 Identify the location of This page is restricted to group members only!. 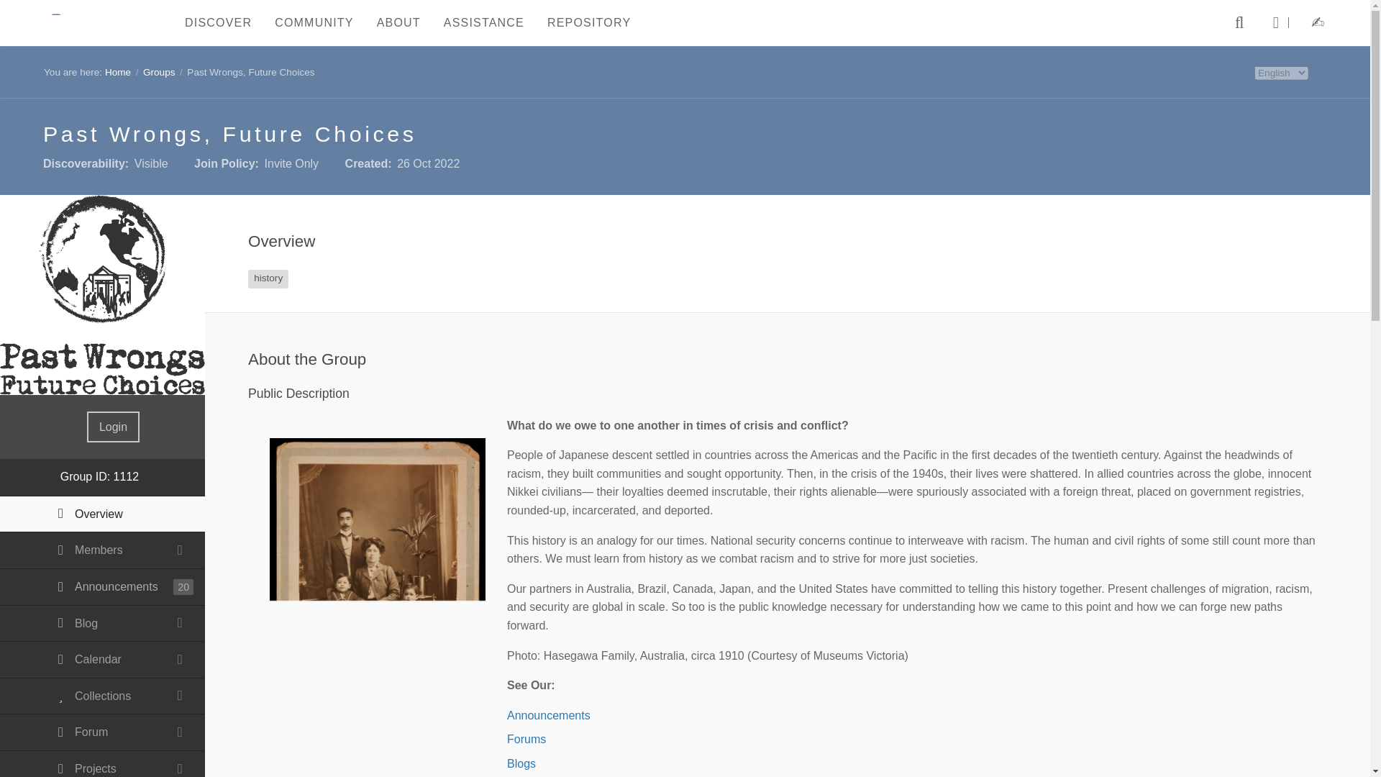
(102, 624).